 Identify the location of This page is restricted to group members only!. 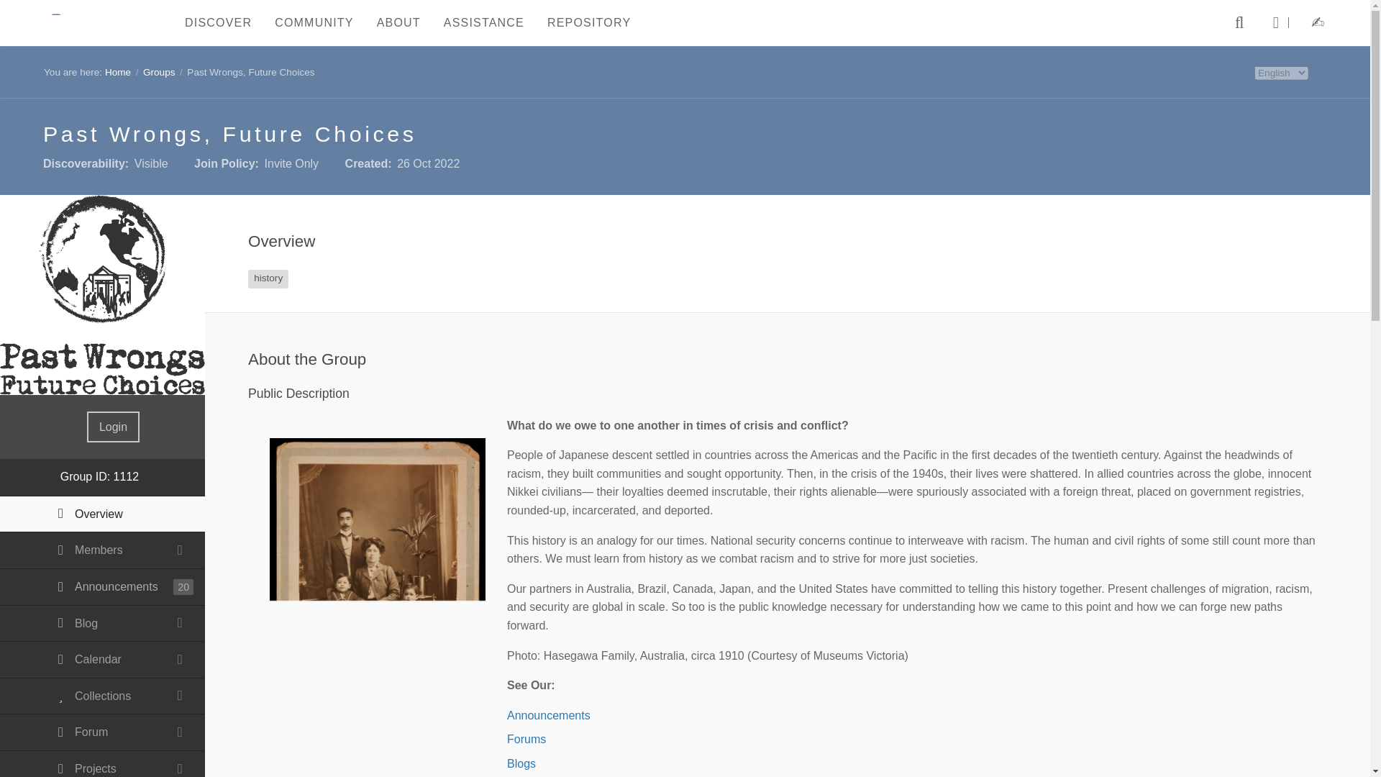
(102, 624).